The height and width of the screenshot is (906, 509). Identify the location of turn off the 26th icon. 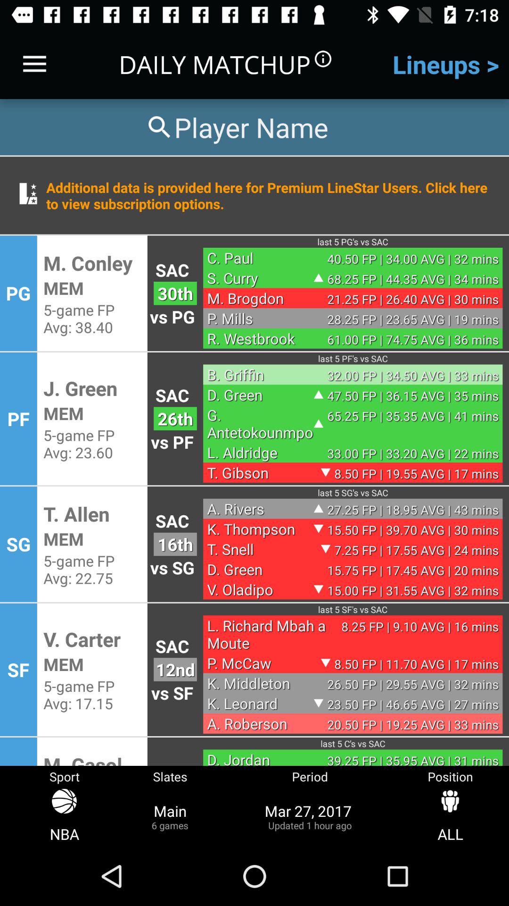
(175, 418).